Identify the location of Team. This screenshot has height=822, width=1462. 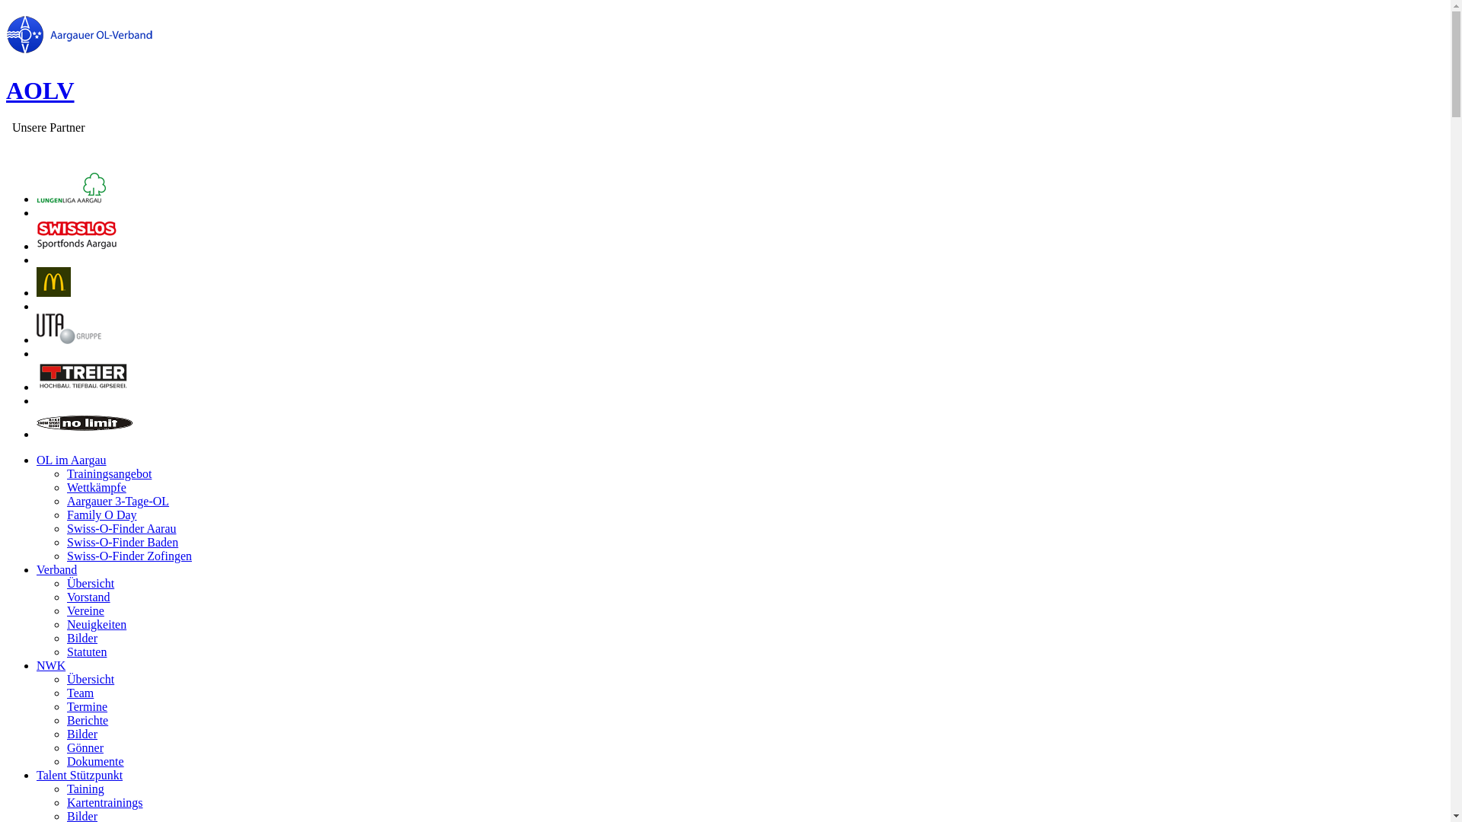
(80, 693).